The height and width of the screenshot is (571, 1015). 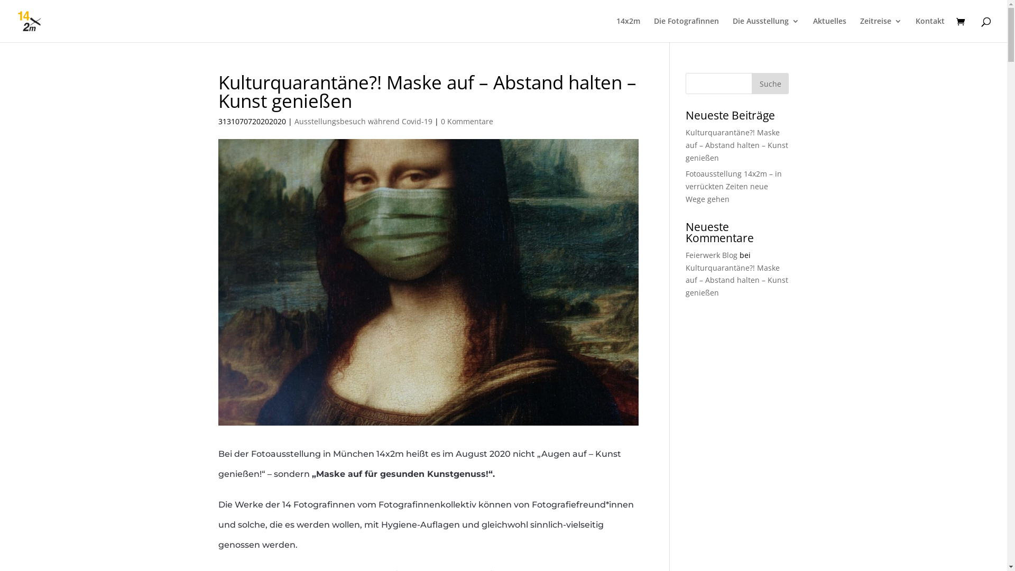 I want to click on Zeitreise, so click(x=881, y=30).